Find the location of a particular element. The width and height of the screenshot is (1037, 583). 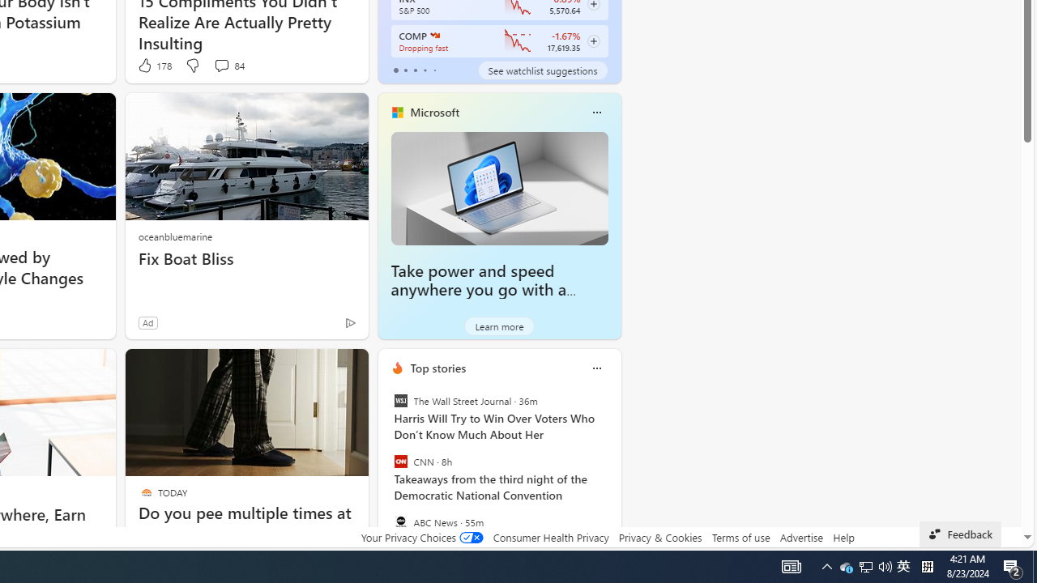

next is located at coordinates (612, 472).